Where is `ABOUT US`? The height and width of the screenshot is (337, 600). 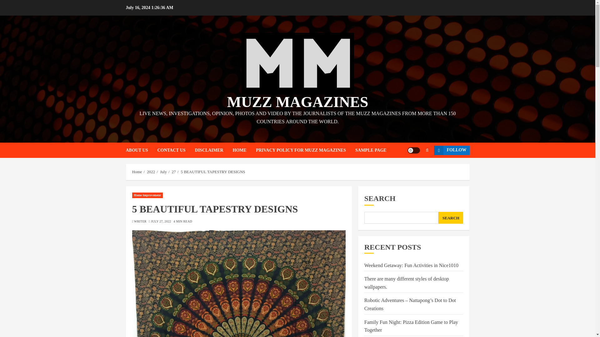 ABOUT US is located at coordinates (141, 150).